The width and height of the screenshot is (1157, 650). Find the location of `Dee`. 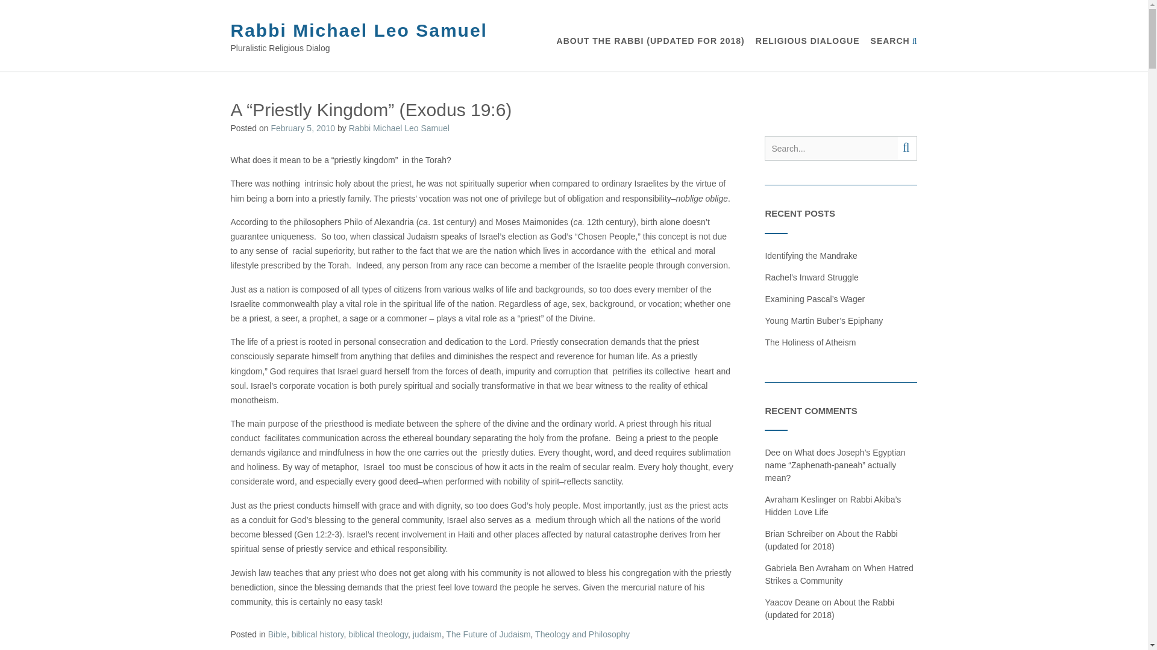

Dee is located at coordinates (773, 453).